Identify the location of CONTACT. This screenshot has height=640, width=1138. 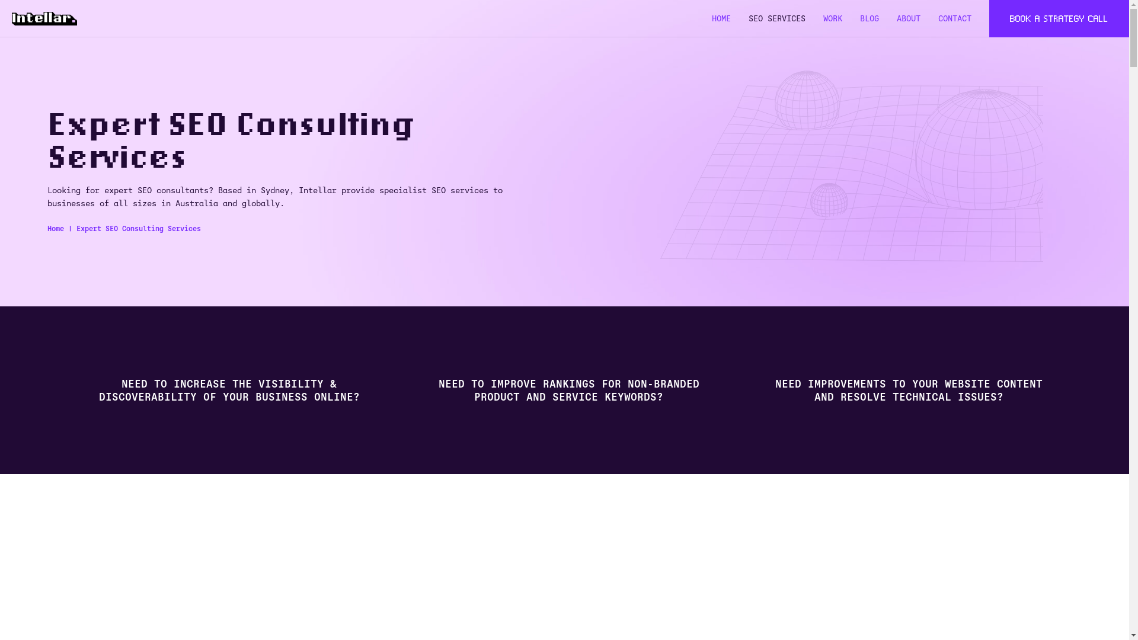
(955, 18).